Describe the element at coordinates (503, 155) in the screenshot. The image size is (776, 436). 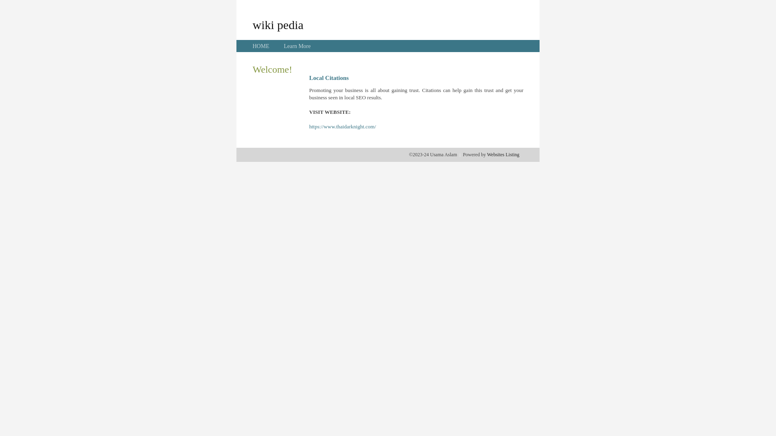
I see `Websites Listing` at that location.